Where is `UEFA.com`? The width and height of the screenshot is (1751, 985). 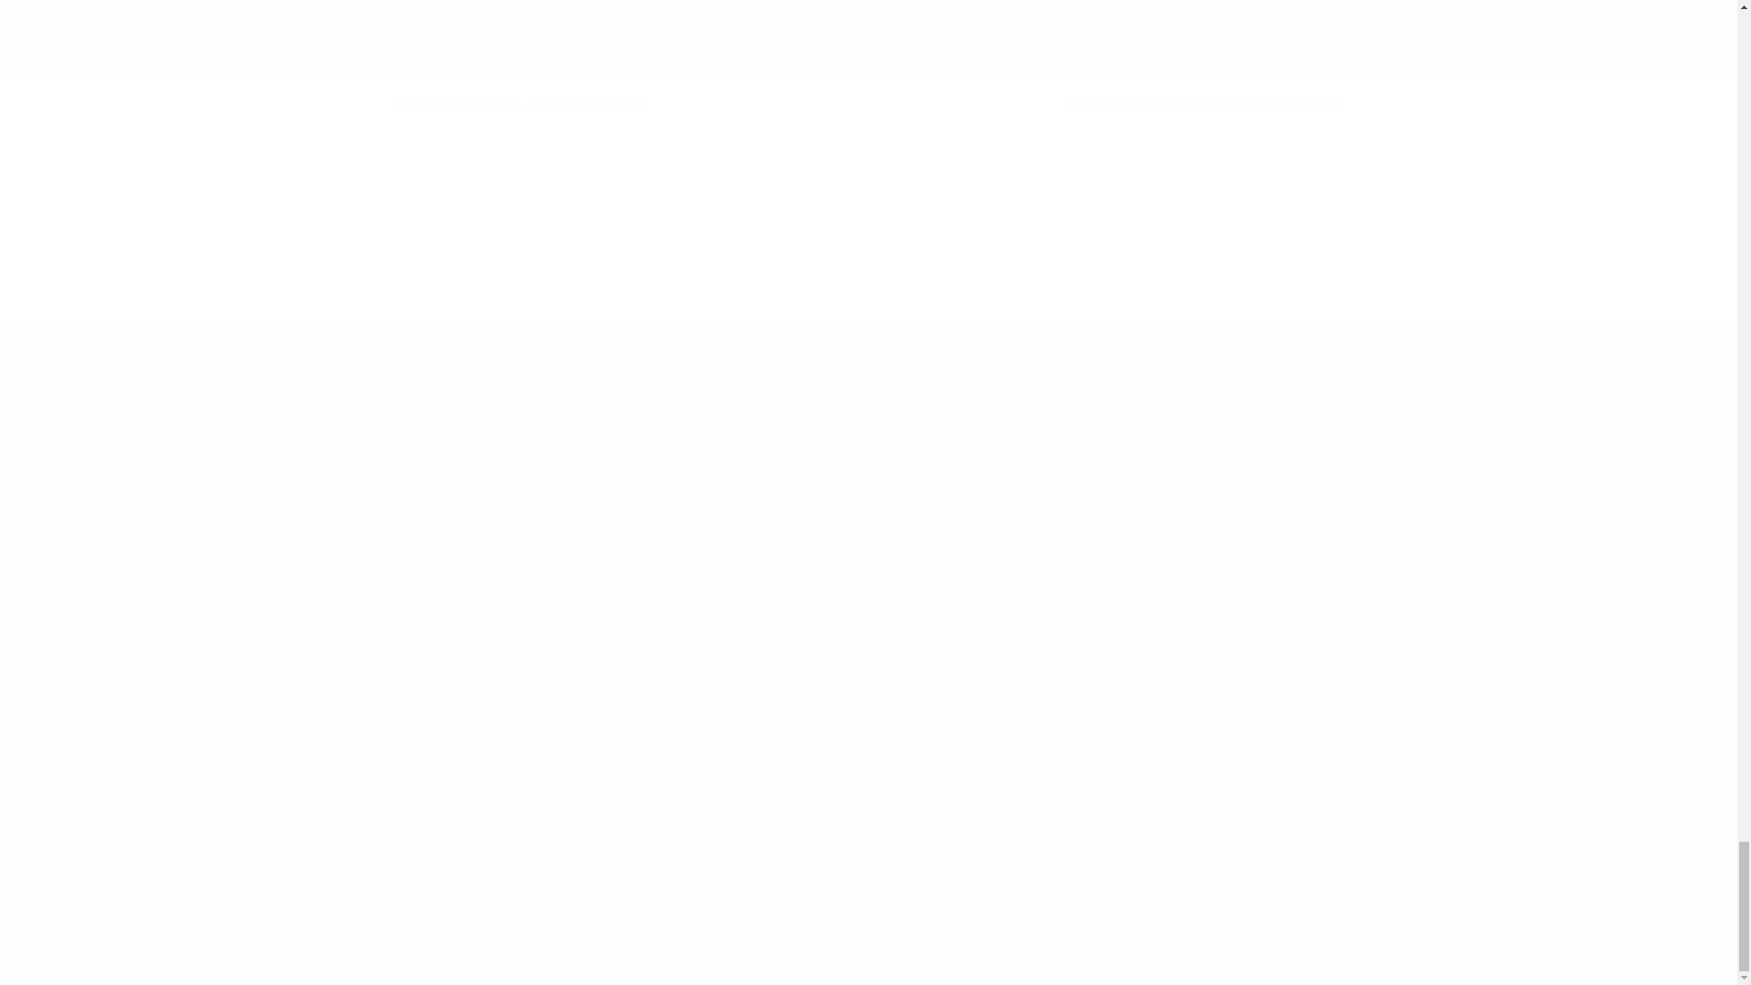 UEFA.com is located at coordinates (925, 407).